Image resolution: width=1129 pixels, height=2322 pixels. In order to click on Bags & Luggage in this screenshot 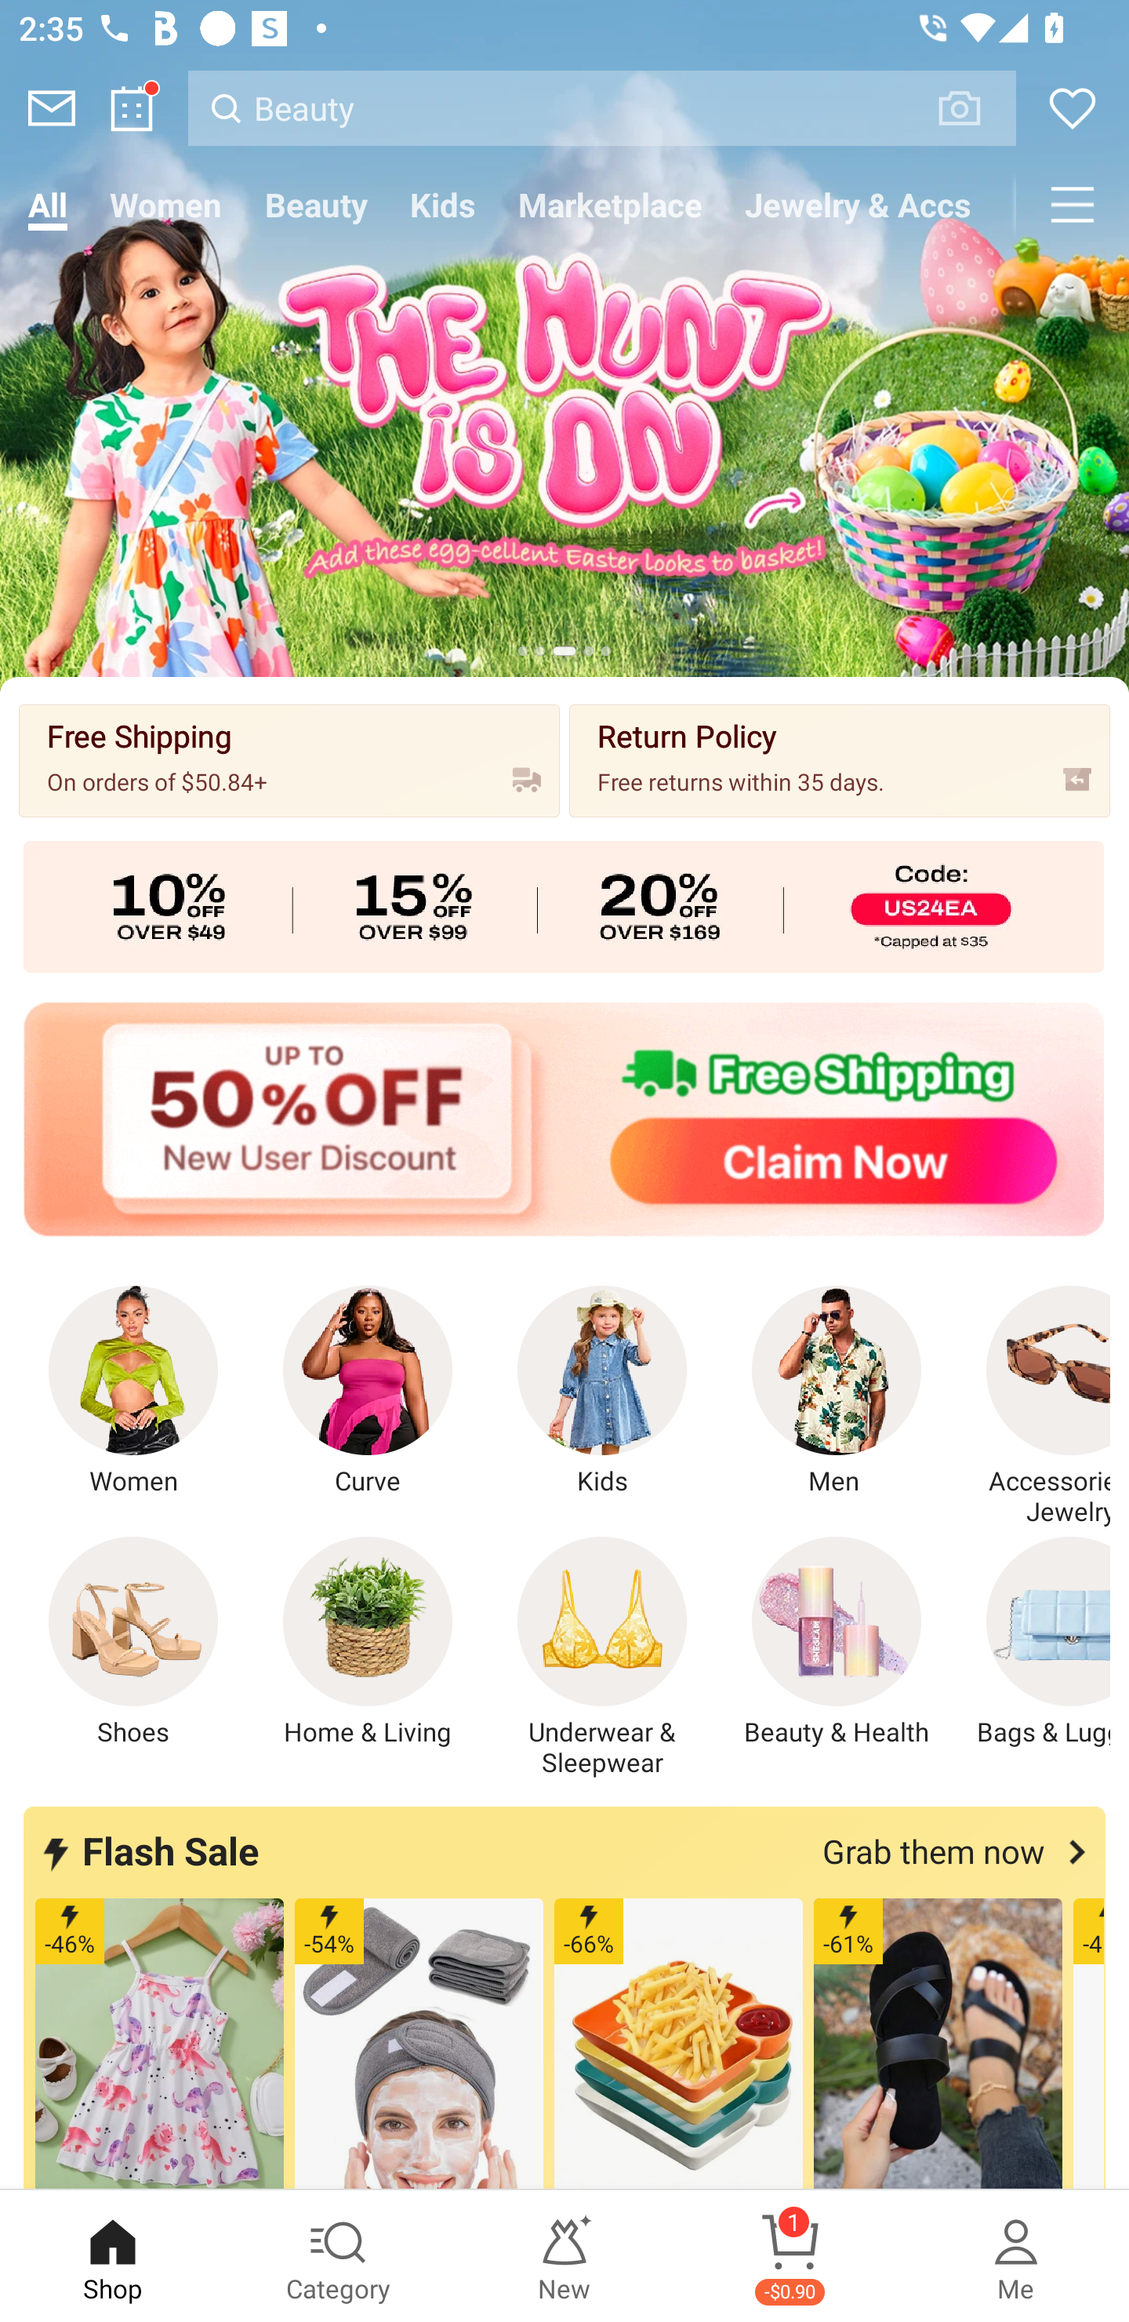, I will do `click(1033, 1643)`.